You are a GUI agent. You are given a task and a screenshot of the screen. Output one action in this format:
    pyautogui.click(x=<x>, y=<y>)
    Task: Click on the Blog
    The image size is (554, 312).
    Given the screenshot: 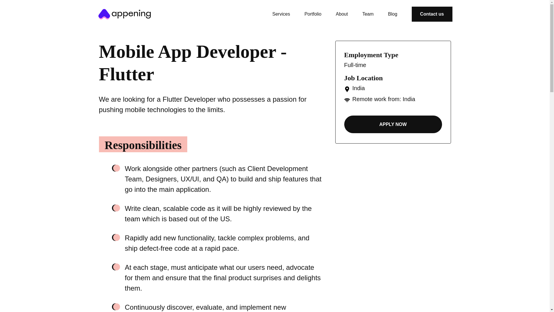 What is the action you would take?
    pyautogui.click(x=392, y=14)
    